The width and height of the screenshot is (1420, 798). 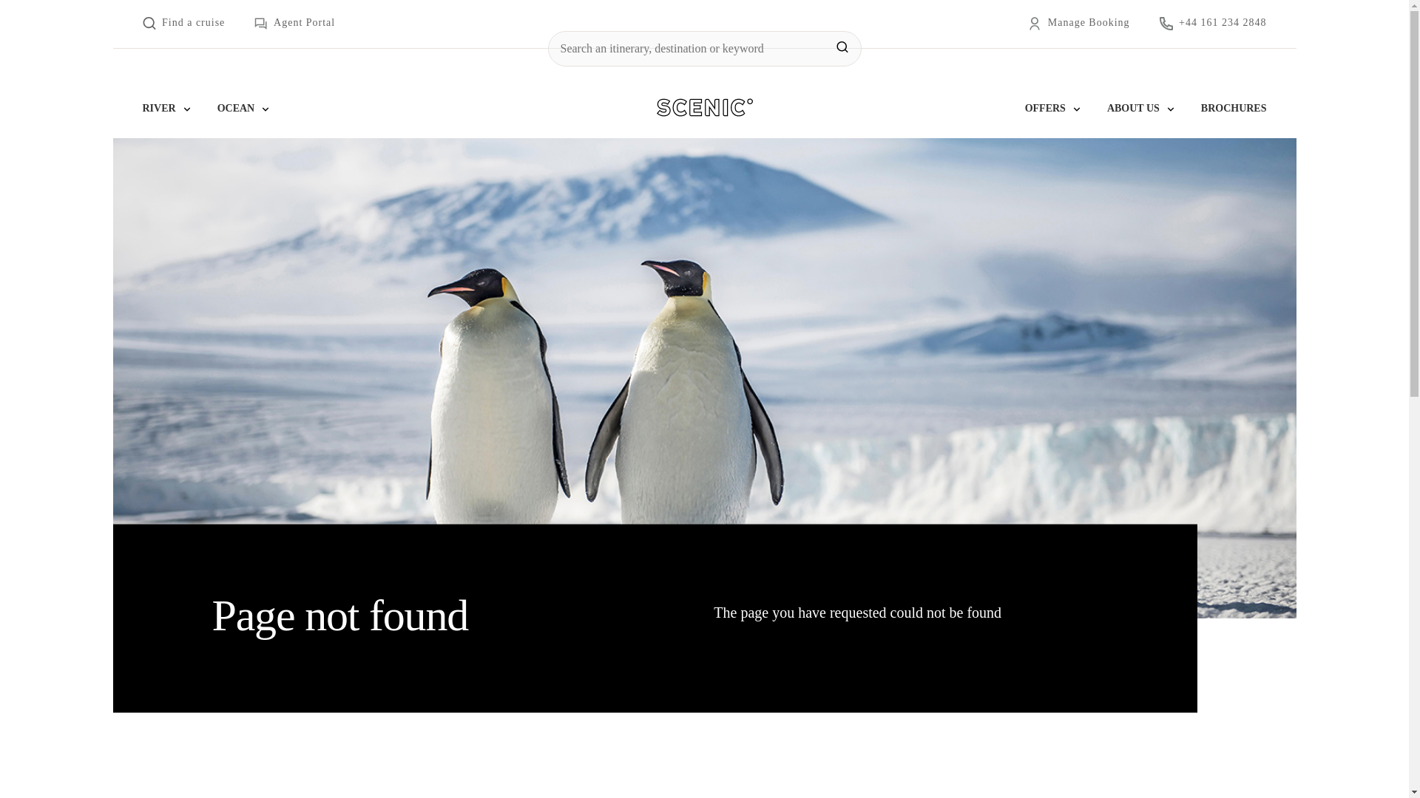 I want to click on Manage Booking, so click(x=1078, y=24).